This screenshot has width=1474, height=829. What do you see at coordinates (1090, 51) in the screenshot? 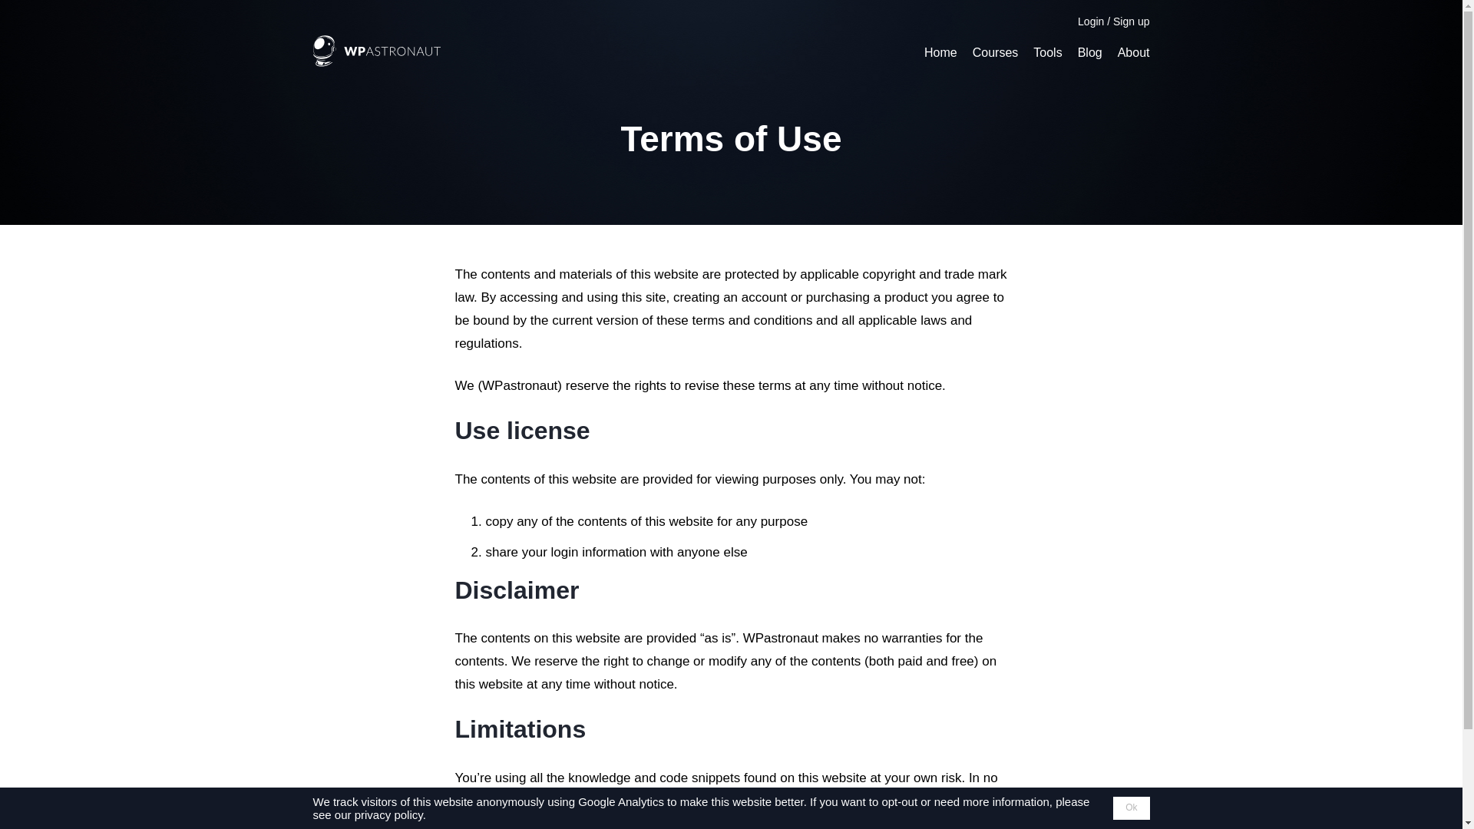
I see `Blog` at bounding box center [1090, 51].